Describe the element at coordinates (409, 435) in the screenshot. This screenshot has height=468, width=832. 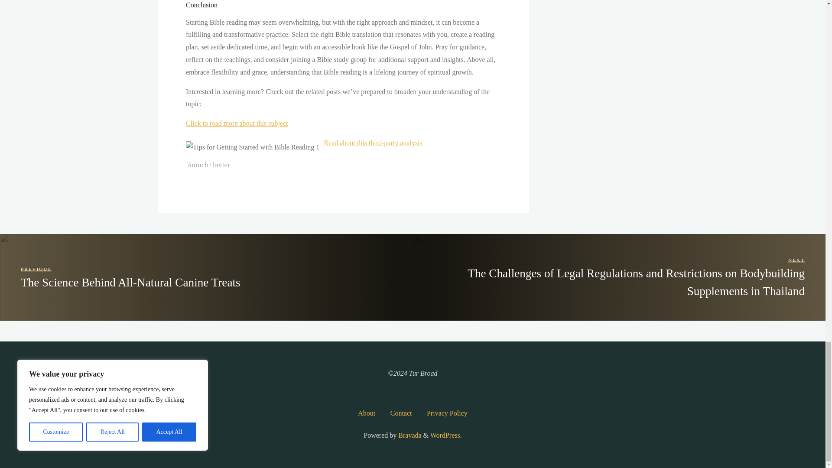
I see `Bravada WordPress Theme by Cryout Creations` at that location.